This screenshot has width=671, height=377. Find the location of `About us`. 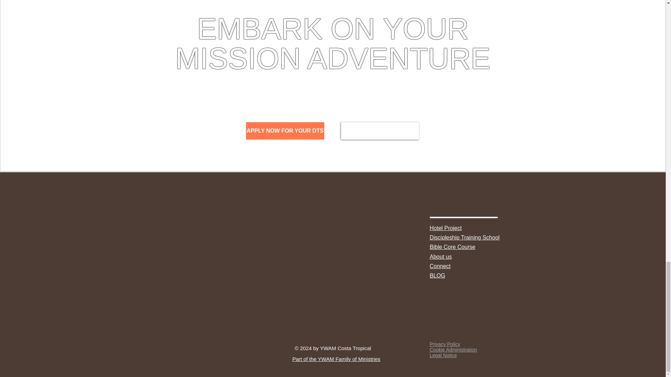

About us is located at coordinates (441, 257).